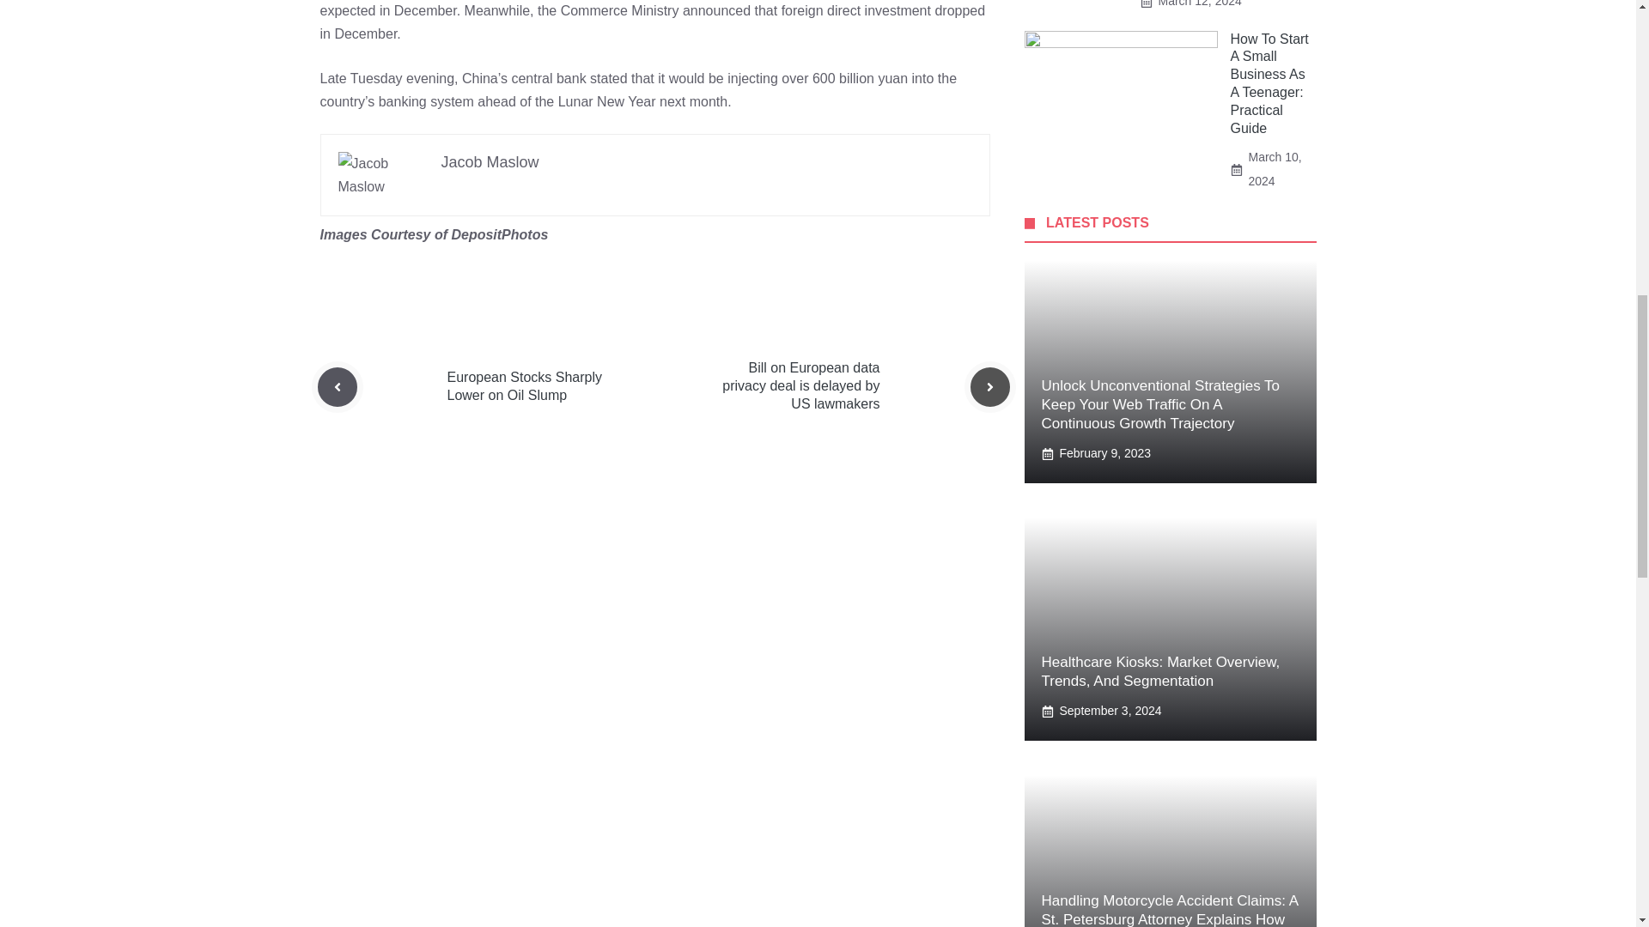 The height and width of the screenshot is (927, 1649). What do you see at coordinates (490, 161) in the screenshot?
I see `Jacob Maslow` at bounding box center [490, 161].